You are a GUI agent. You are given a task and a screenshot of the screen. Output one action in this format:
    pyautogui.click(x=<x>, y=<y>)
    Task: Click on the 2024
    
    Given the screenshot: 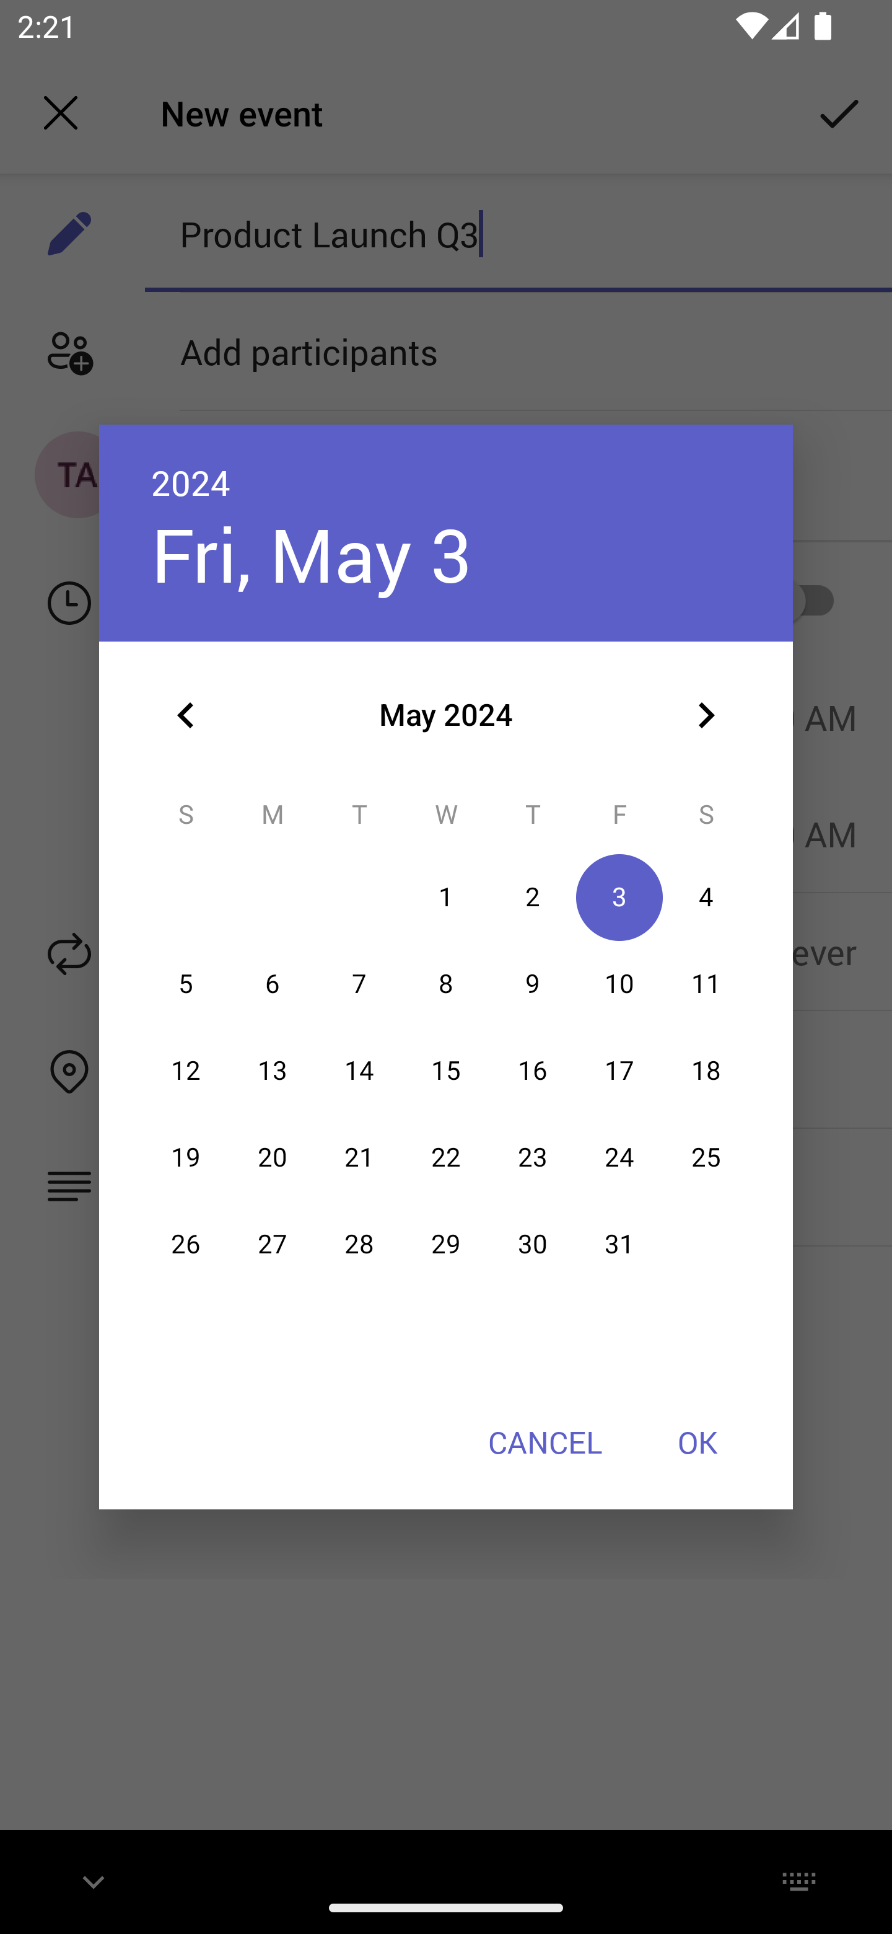 What is the action you would take?
    pyautogui.click(x=191, y=482)
    